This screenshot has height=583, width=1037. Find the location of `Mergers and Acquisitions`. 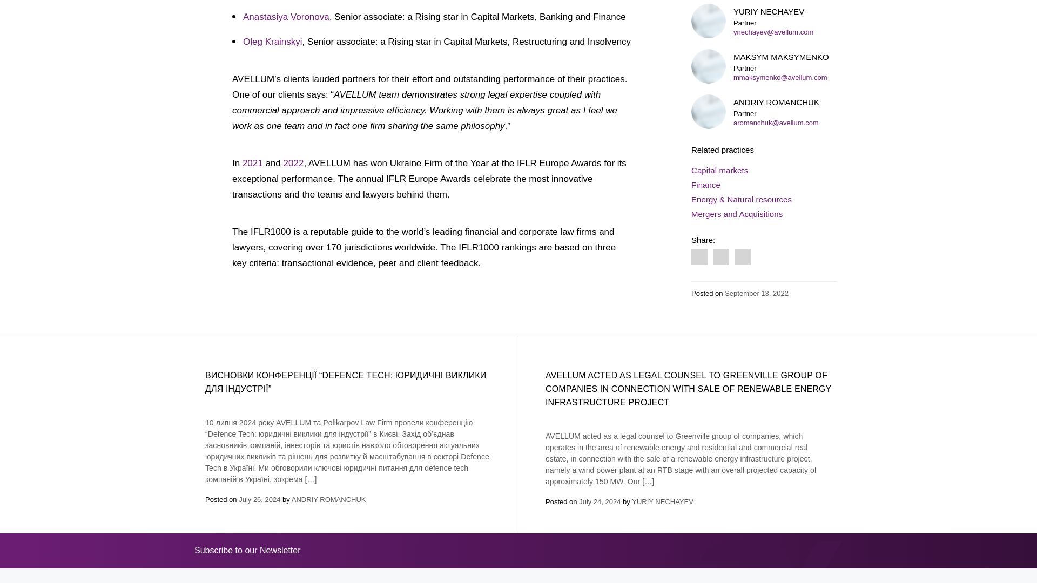

Mergers and Acquisitions is located at coordinates (737, 55).